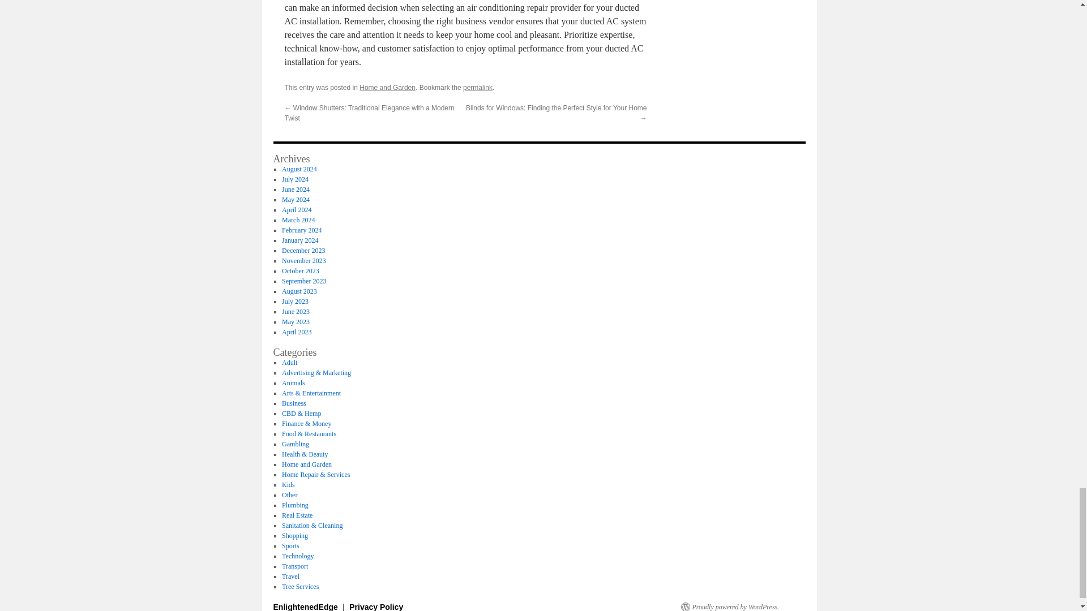  Describe the element at coordinates (295, 301) in the screenshot. I see `July 2023` at that location.